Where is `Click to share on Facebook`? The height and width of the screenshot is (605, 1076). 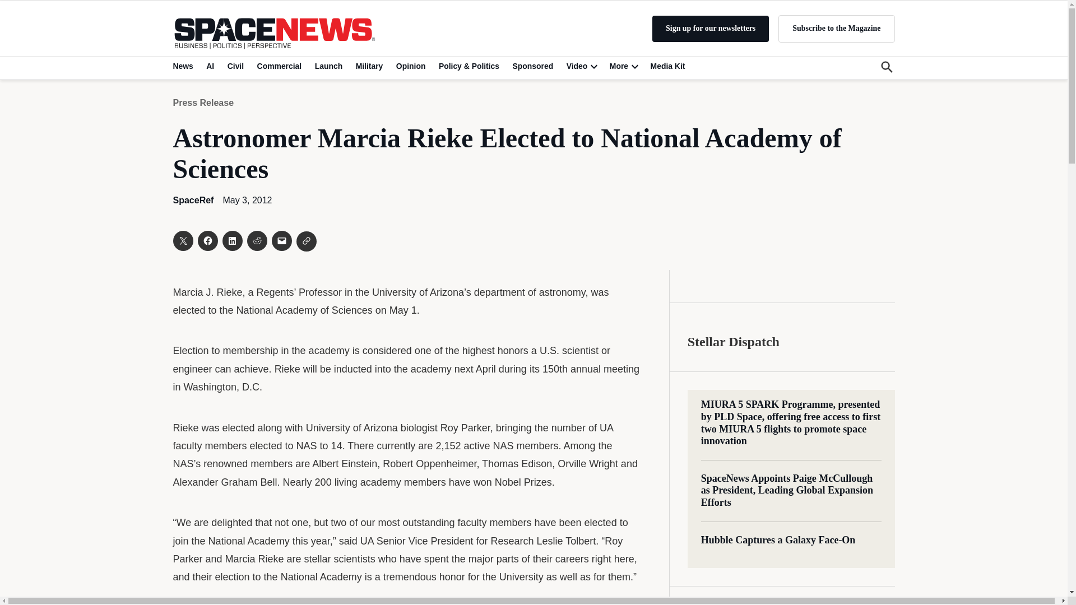 Click to share on Facebook is located at coordinates (207, 241).